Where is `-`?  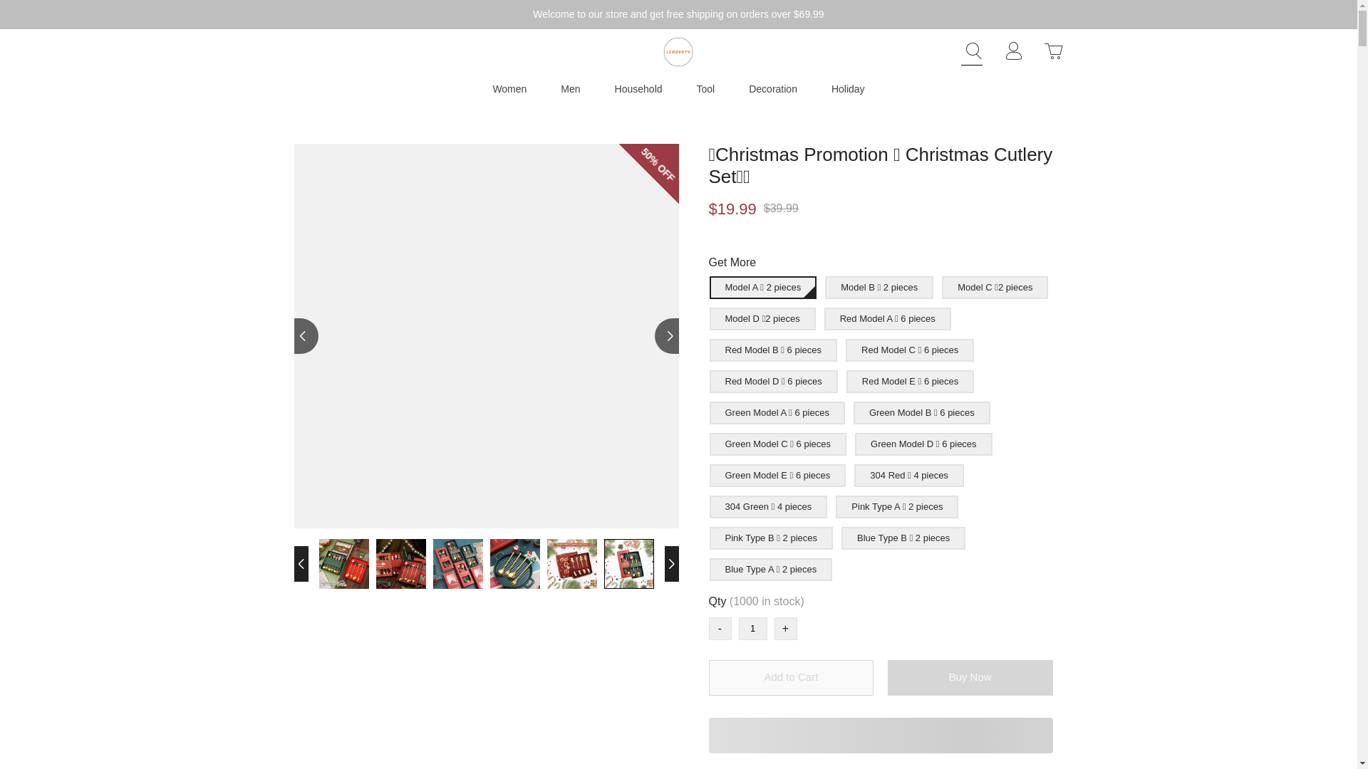
- is located at coordinates (720, 628).